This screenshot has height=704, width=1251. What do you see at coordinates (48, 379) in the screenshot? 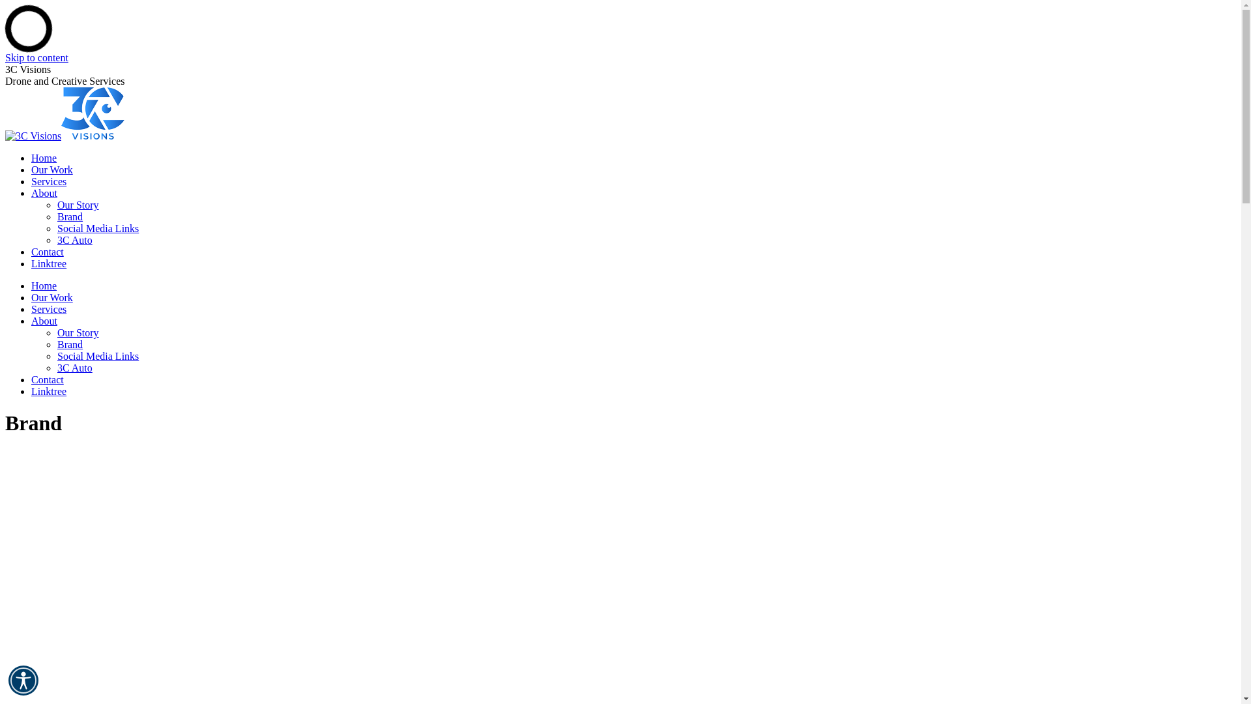
I see `Contact` at bounding box center [48, 379].